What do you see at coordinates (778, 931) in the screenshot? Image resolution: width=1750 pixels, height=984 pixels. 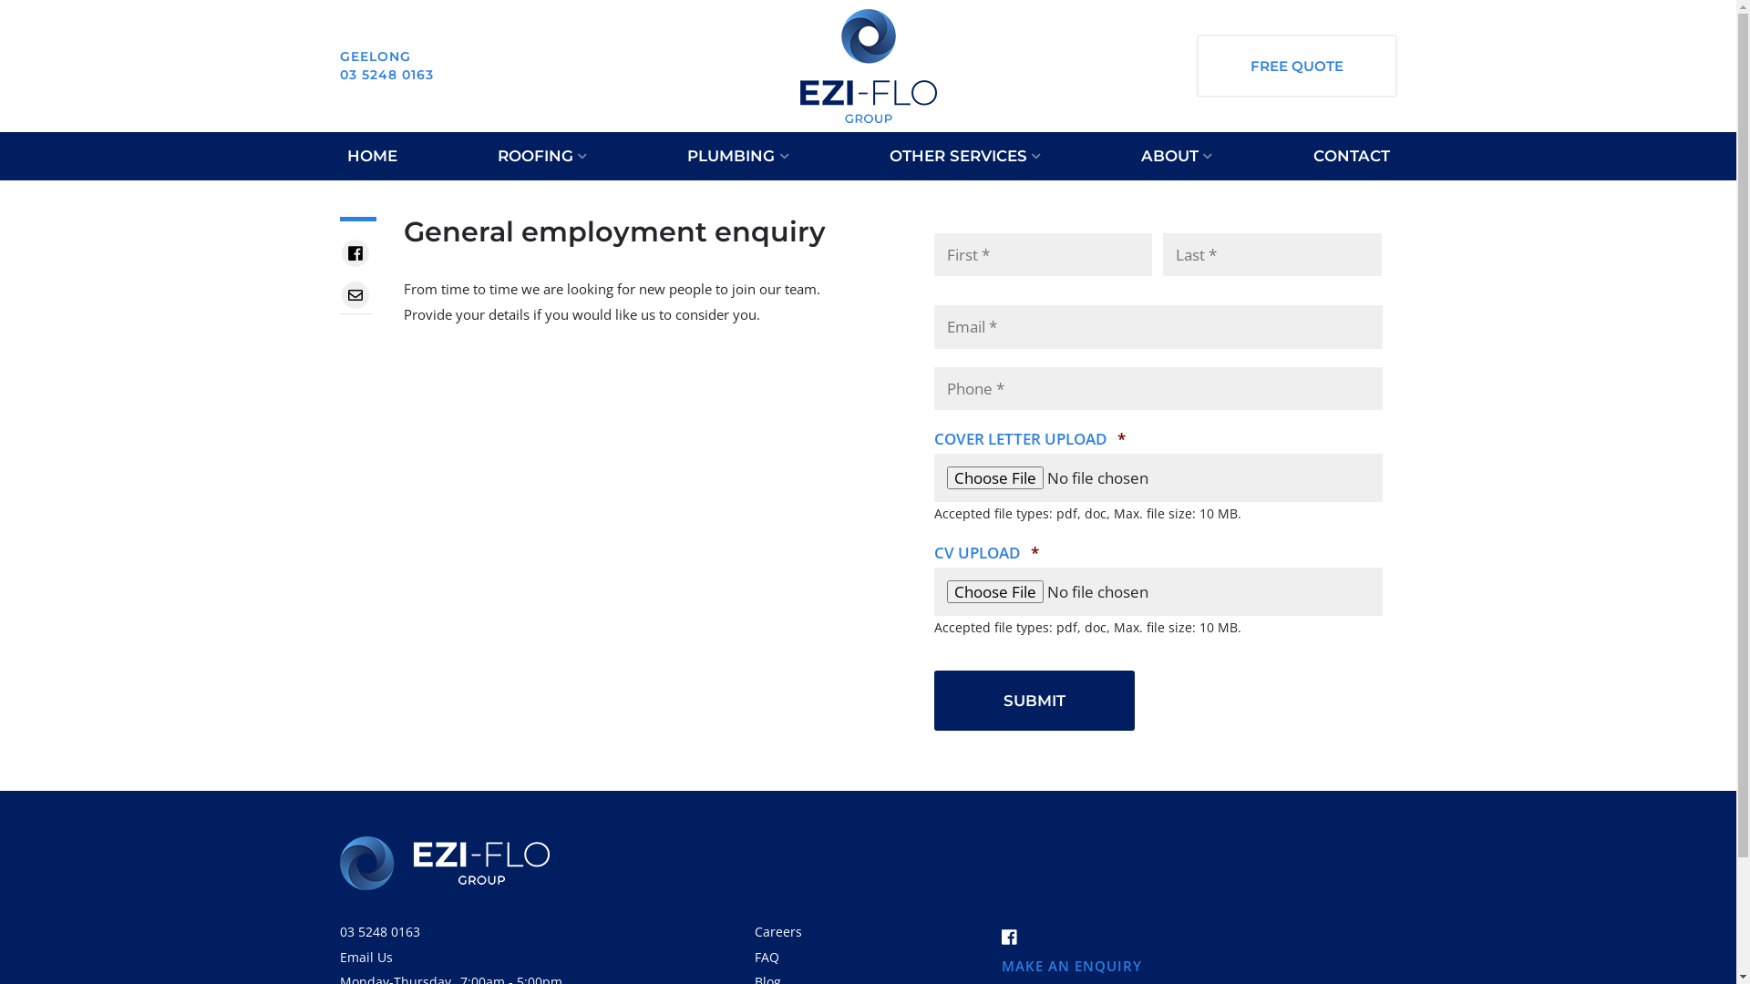 I see `Careers` at bounding box center [778, 931].